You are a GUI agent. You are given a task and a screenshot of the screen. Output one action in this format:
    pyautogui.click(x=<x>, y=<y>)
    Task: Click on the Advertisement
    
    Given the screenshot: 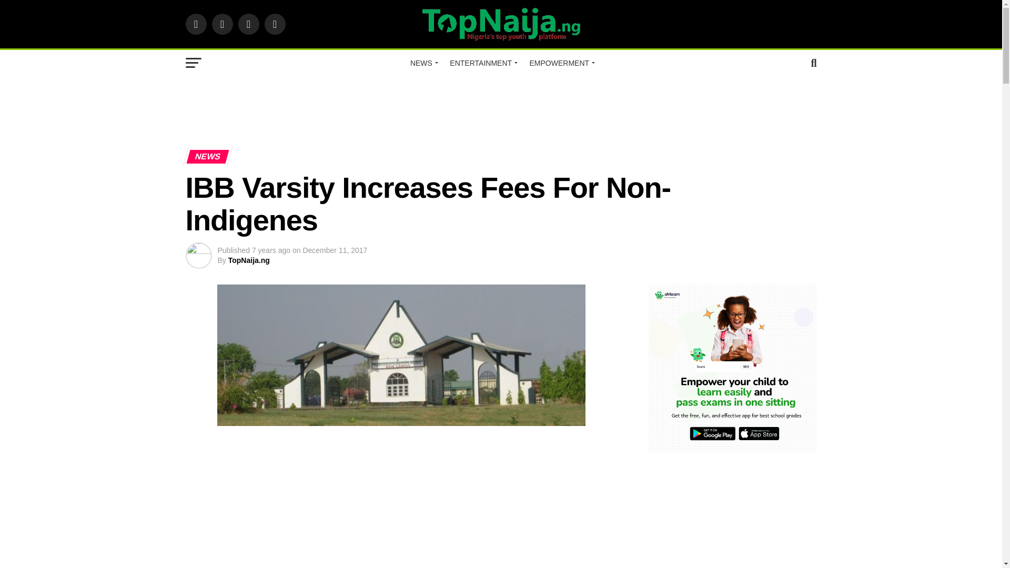 What is the action you would take?
    pyautogui.click(x=422, y=507)
    